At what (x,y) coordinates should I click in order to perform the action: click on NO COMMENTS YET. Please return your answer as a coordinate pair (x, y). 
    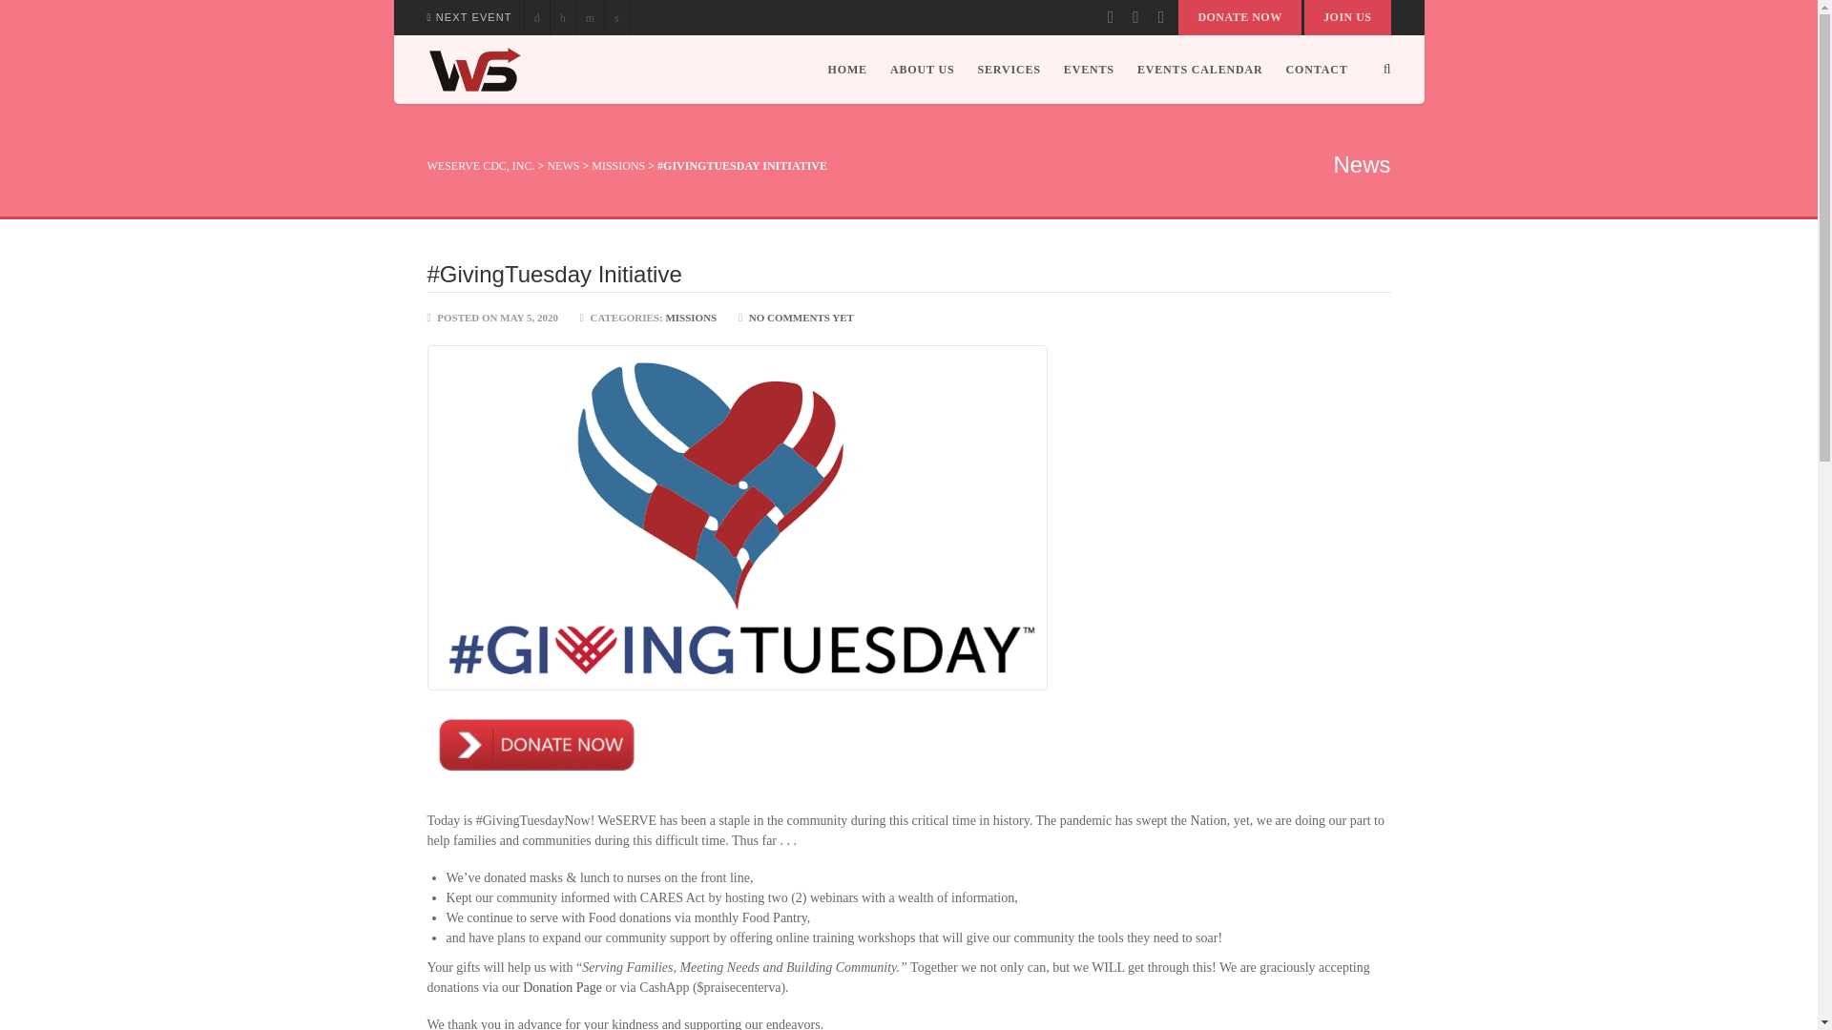
    Looking at the image, I should click on (801, 318).